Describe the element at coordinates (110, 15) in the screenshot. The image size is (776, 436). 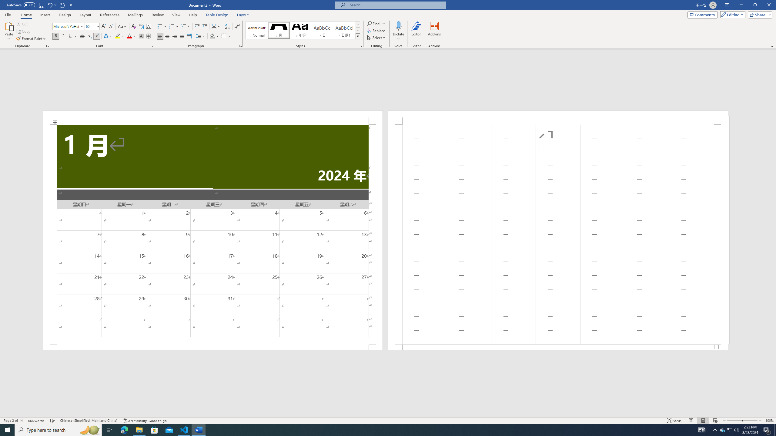
I see `References` at that location.